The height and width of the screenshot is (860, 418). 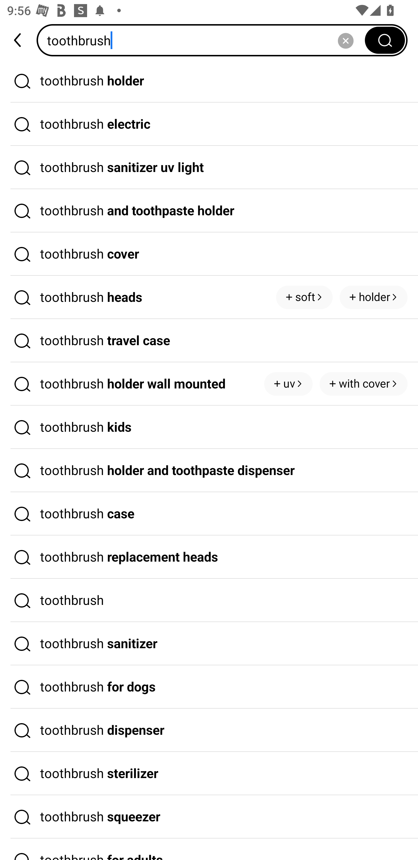 I want to click on toothbrush sanitizer uv light, so click(x=209, y=168).